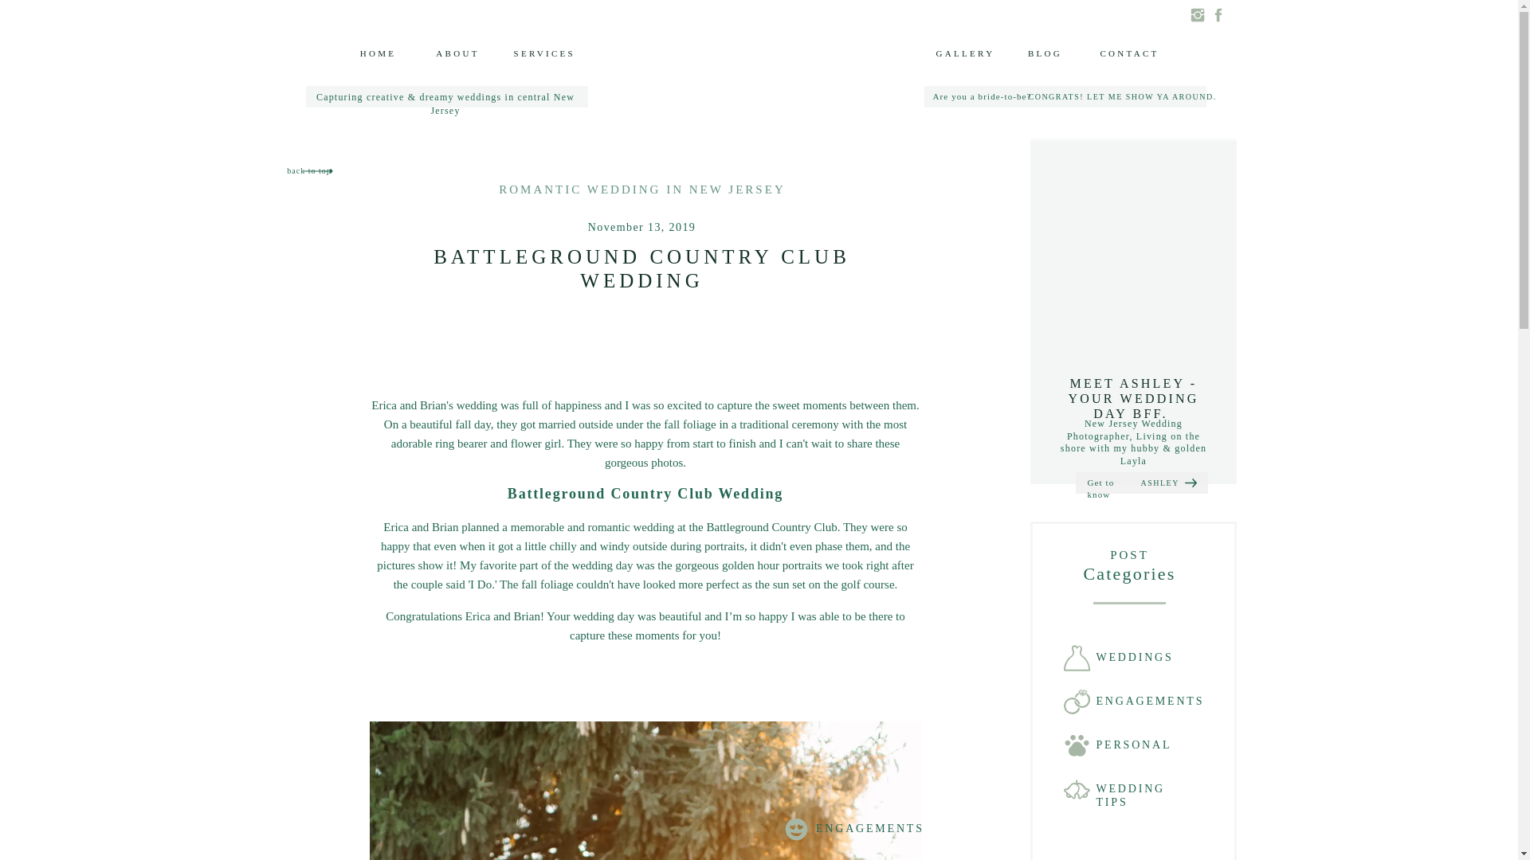 The image size is (1530, 860). I want to click on BLOG, so click(1045, 53).